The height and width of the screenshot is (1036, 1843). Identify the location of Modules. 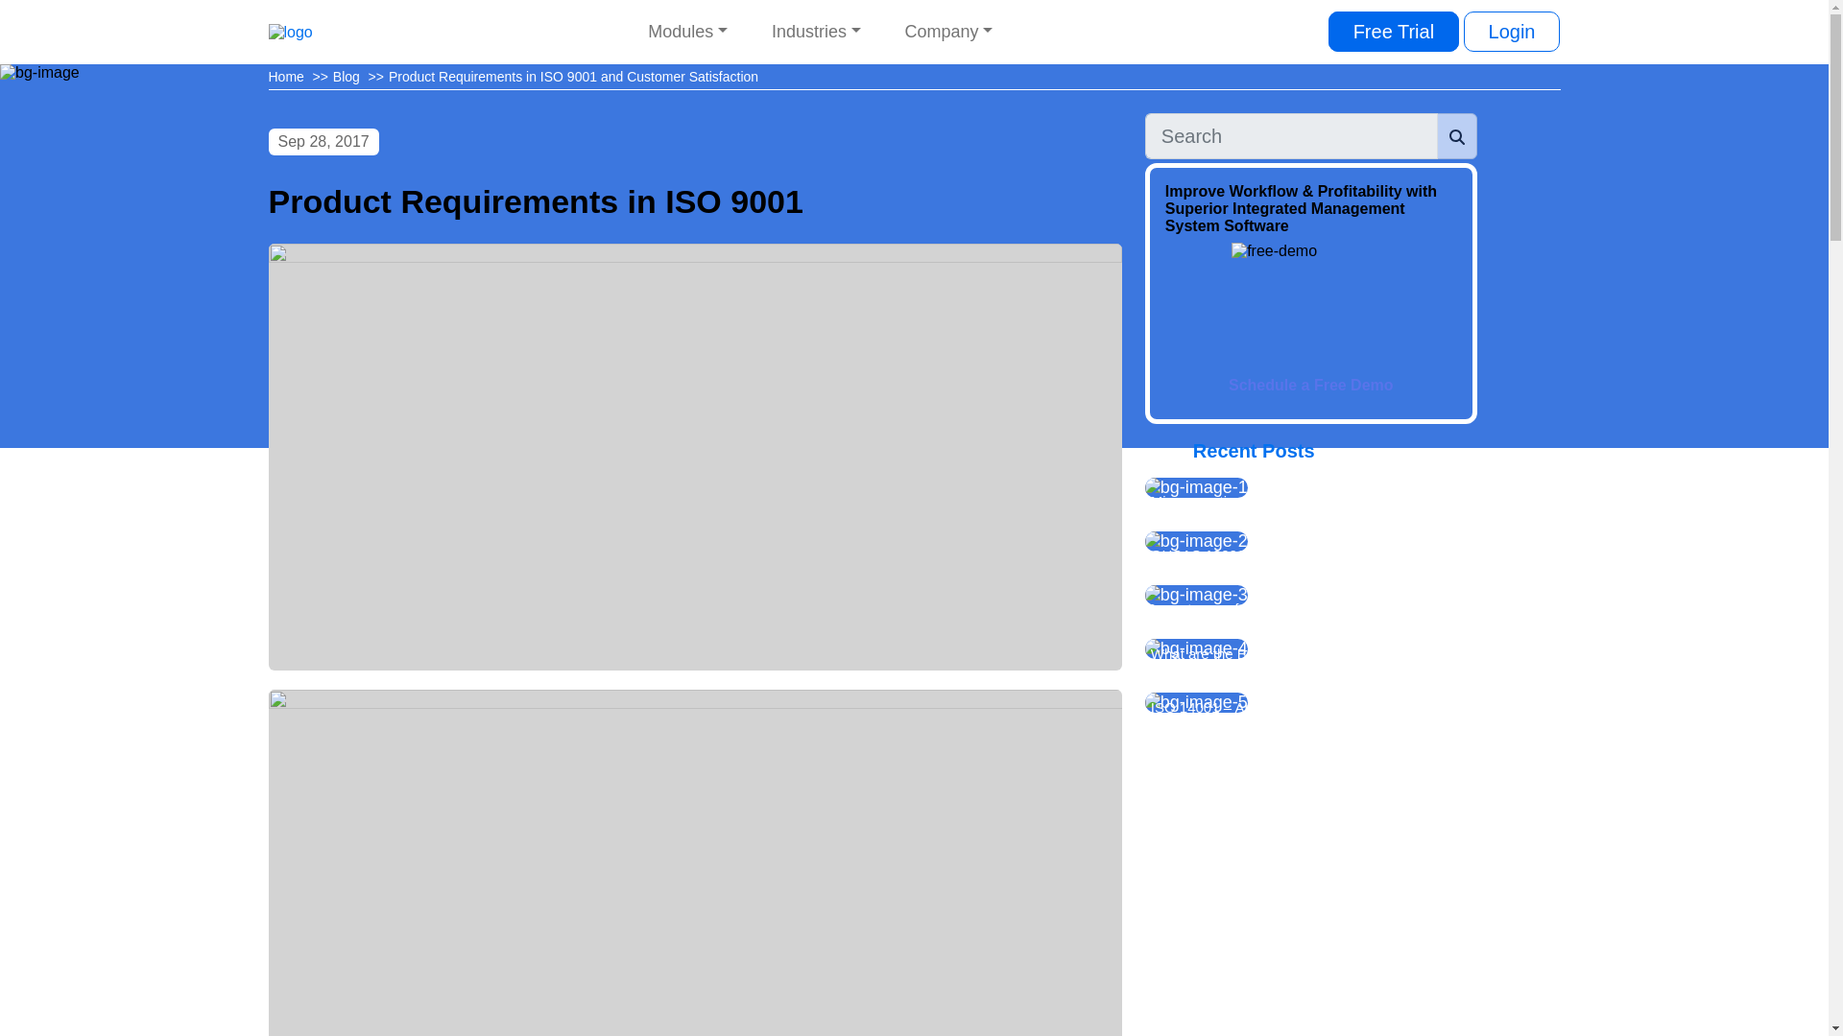
(687, 32).